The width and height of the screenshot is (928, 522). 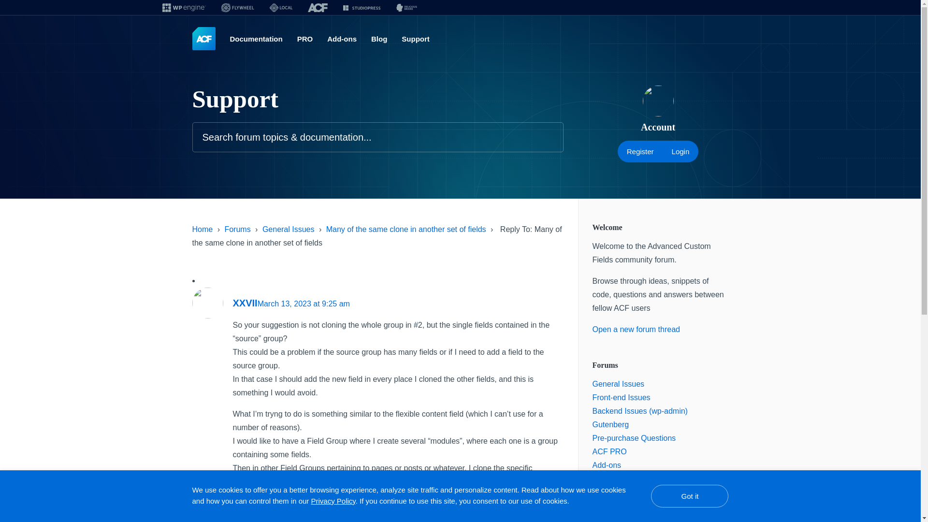 I want to click on General Issues, so click(x=619, y=384).